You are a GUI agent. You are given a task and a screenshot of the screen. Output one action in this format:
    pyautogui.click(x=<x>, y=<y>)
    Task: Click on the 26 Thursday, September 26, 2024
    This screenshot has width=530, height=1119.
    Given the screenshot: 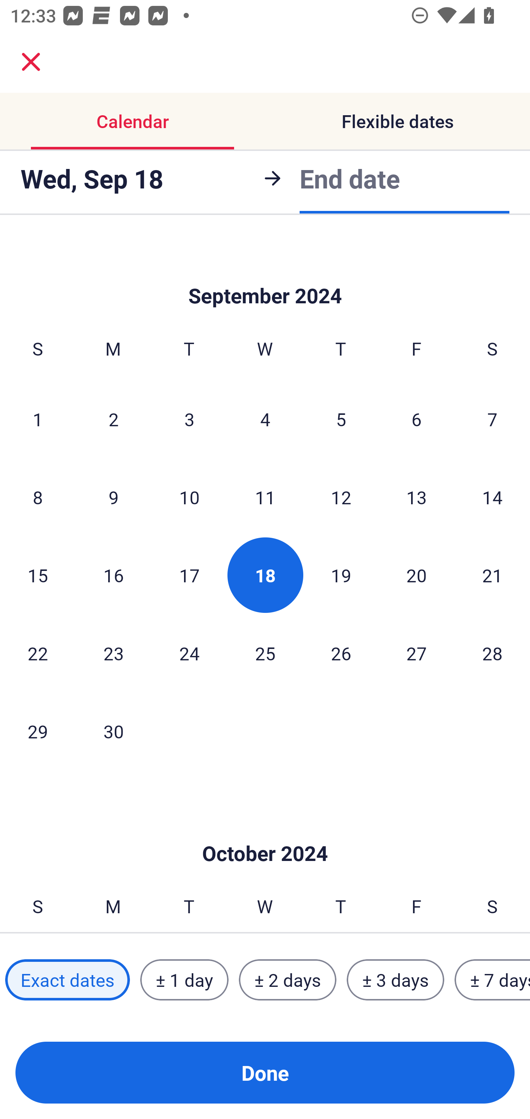 What is the action you would take?
    pyautogui.click(x=341, y=653)
    